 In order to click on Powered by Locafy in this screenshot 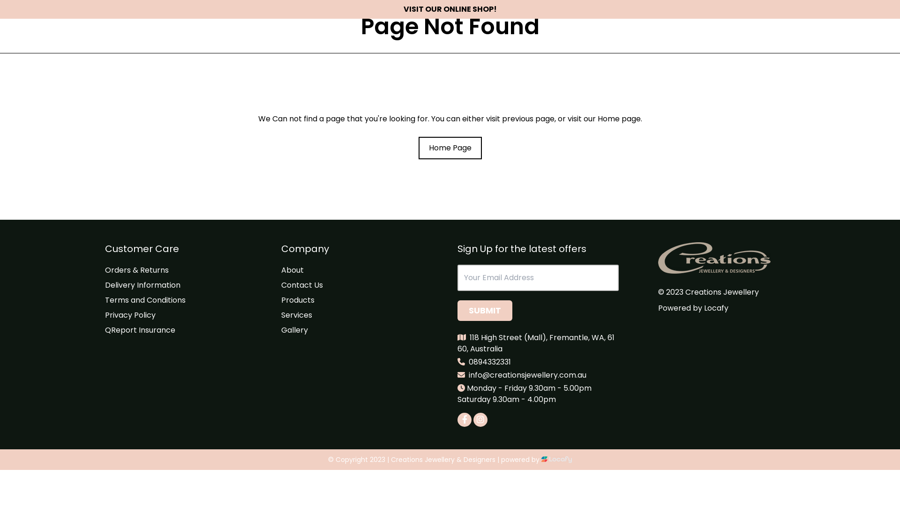, I will do `click(693, 308)`.